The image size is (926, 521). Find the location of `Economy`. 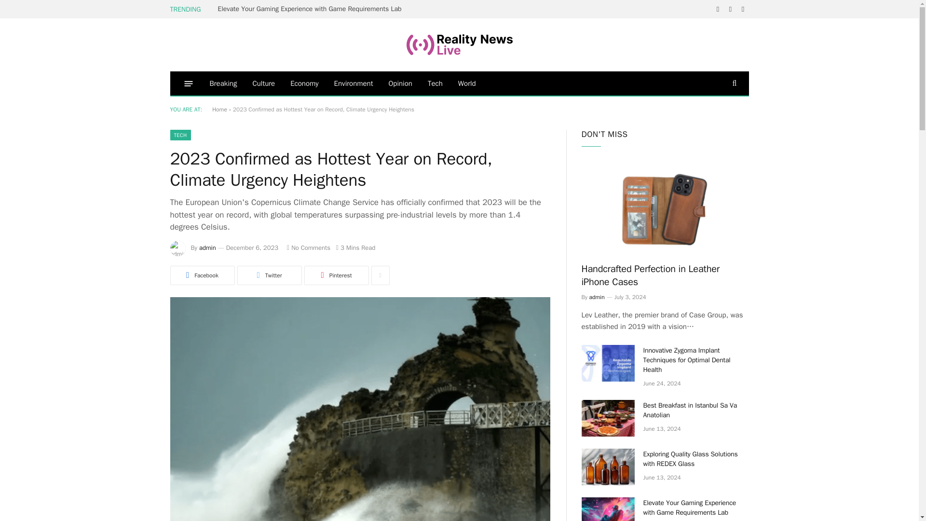

Economy is located at coordinates (304, 83).